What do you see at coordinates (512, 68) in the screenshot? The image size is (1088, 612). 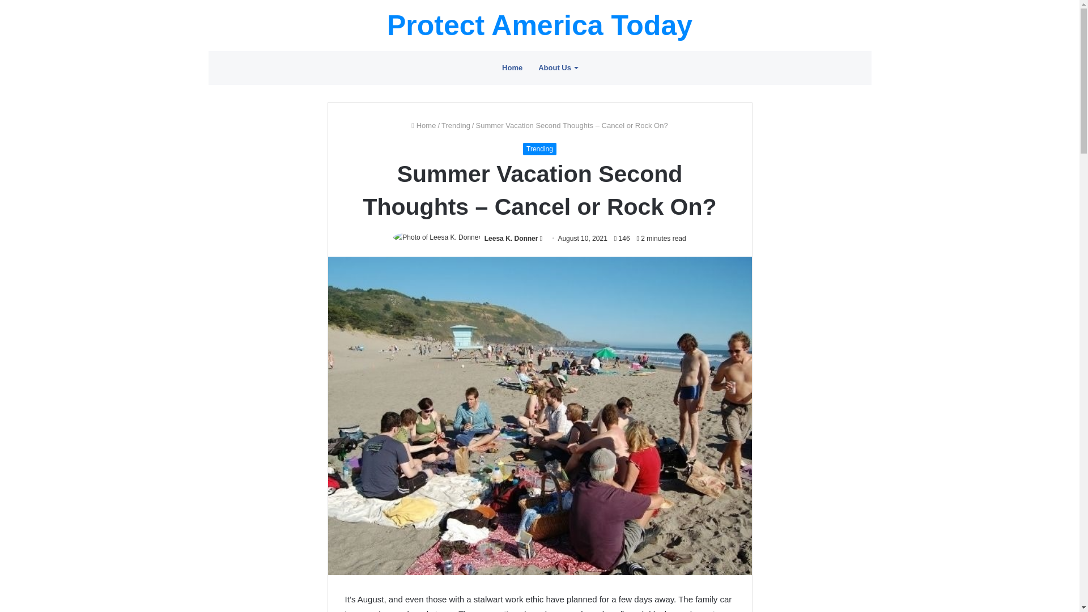 I see `Home` at bounding box center [512, 68].